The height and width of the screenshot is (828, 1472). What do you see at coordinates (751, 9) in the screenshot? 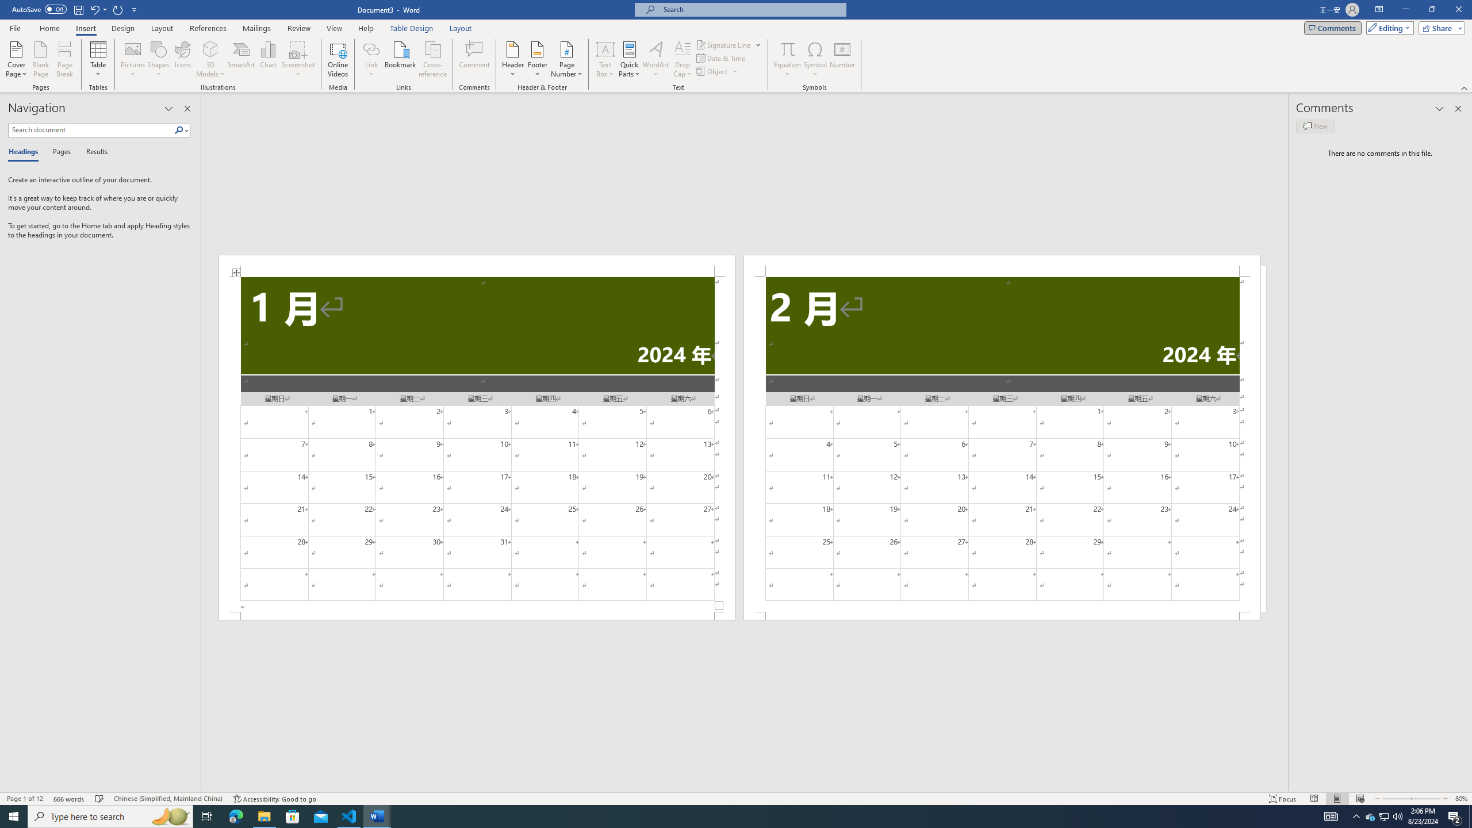
I see `Microsoft search` at bounding box center [751, 9].